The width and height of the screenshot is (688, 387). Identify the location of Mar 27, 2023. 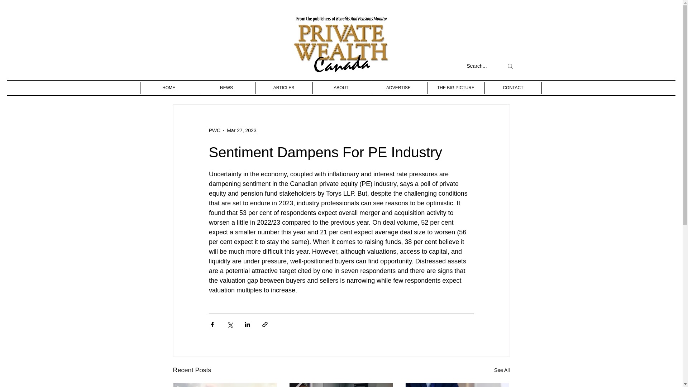
(242, 130).